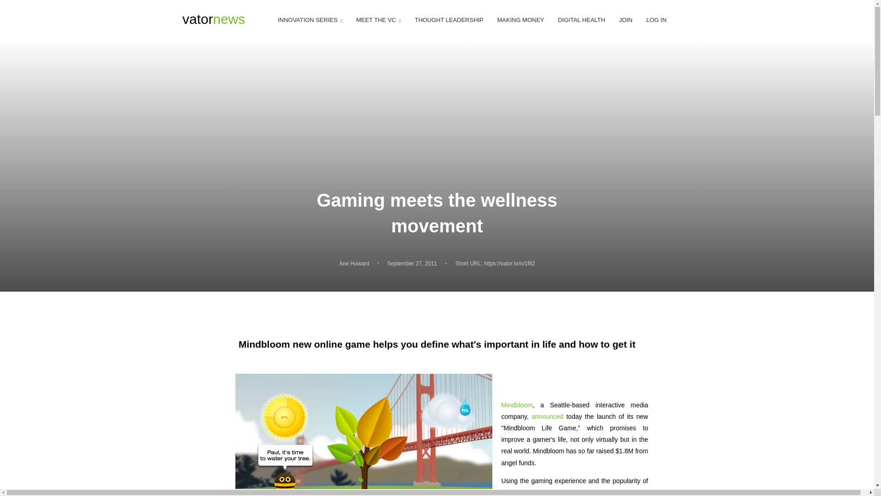 The height and width of the screenshot is (496, 881). I want to click on MEET THE VC, so click(521, 20).